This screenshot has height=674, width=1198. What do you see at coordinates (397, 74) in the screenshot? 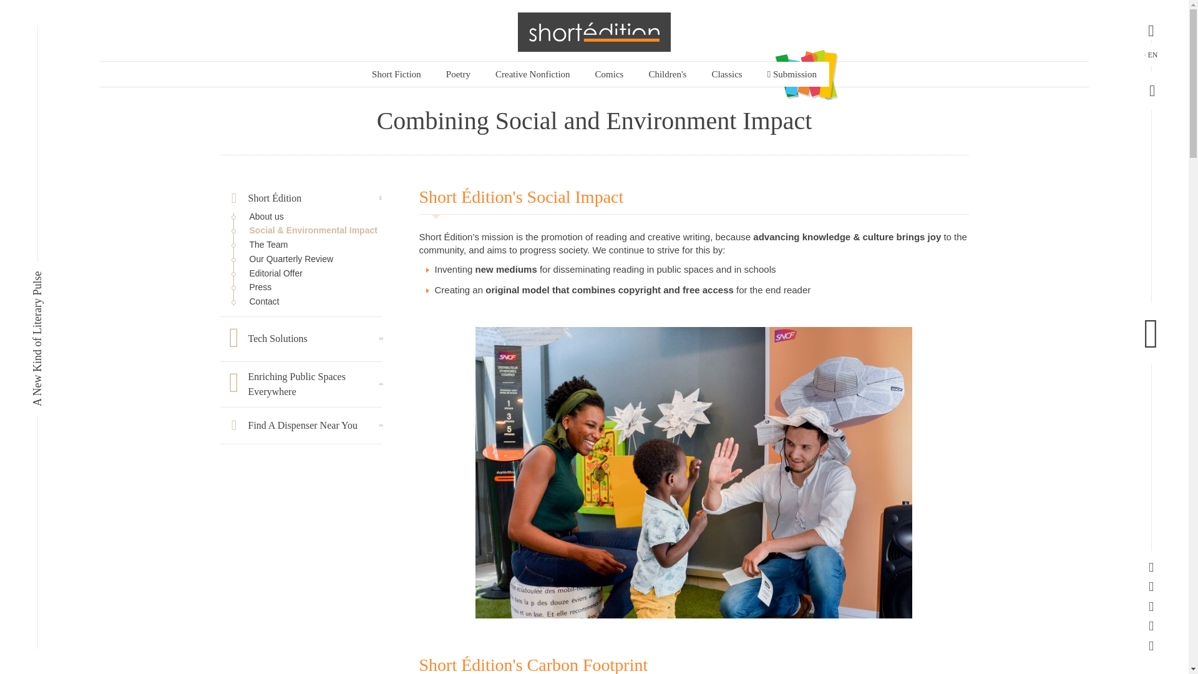
I see `Short Fiction` at bounding box center [397, 74].